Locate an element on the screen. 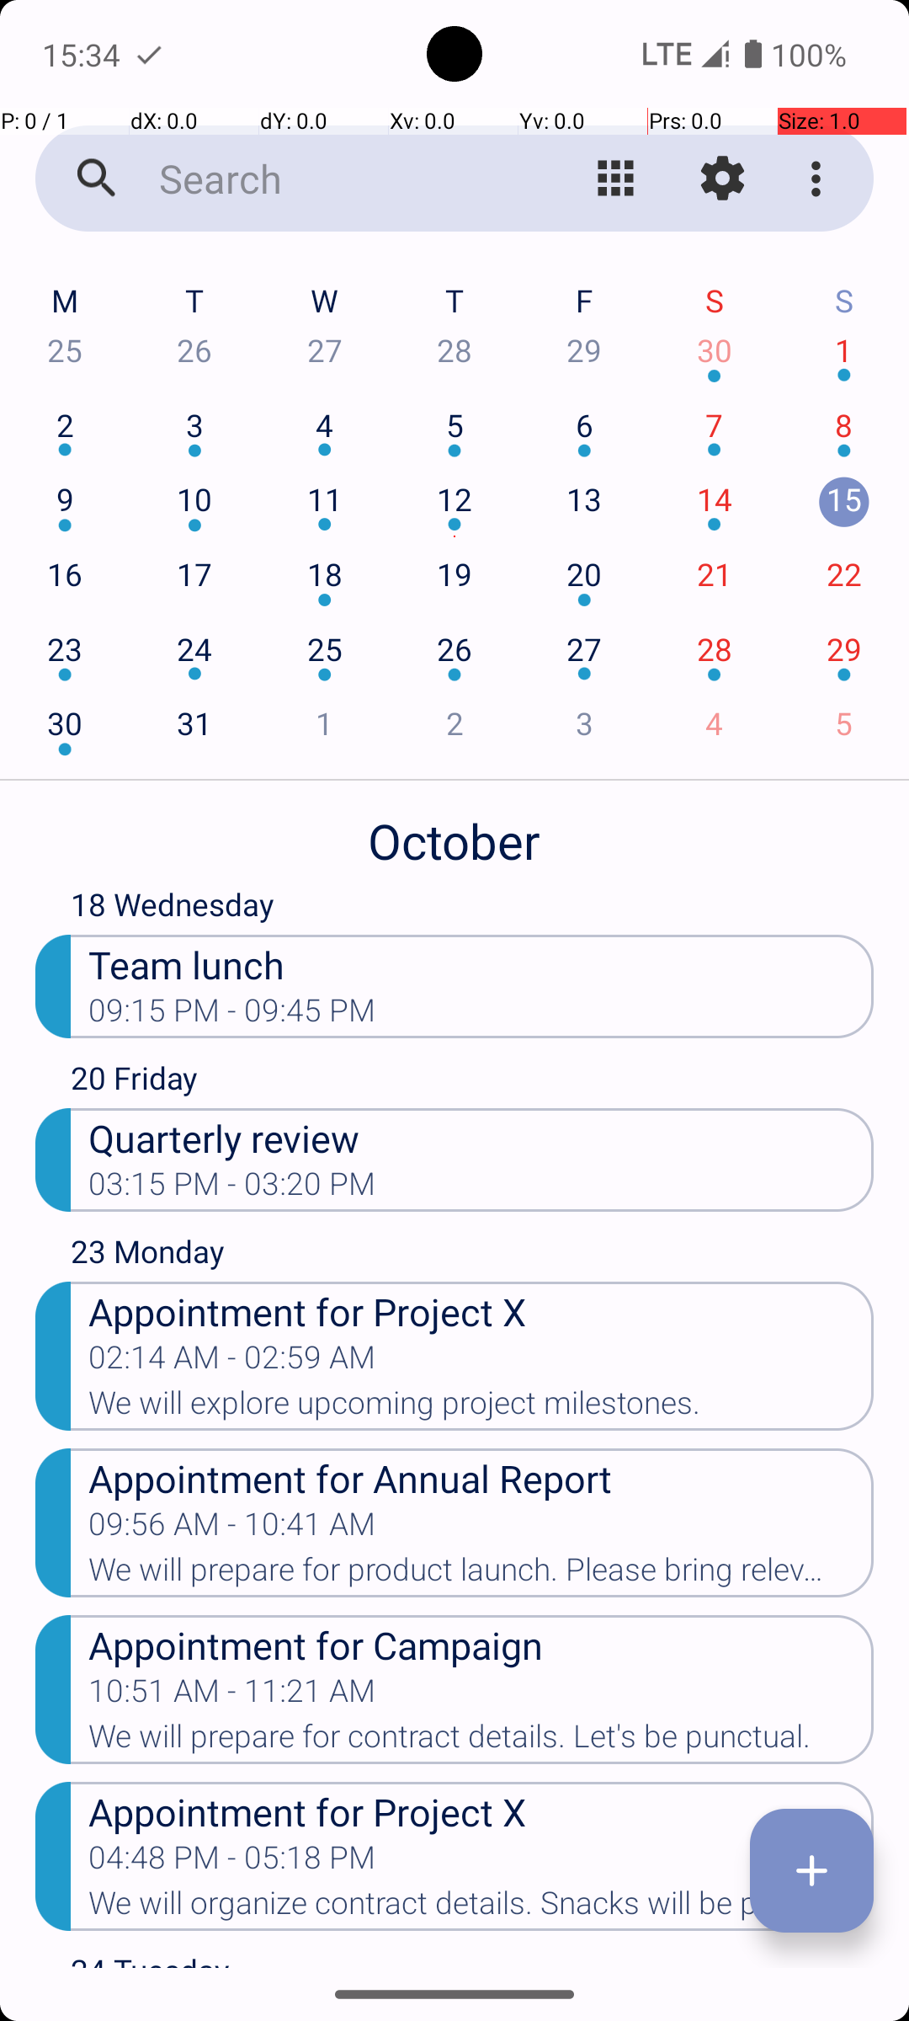 This screenshot has height=2021, width=909. 04:48 PM - 05:18 PM is located at coordinates (232, 1863).